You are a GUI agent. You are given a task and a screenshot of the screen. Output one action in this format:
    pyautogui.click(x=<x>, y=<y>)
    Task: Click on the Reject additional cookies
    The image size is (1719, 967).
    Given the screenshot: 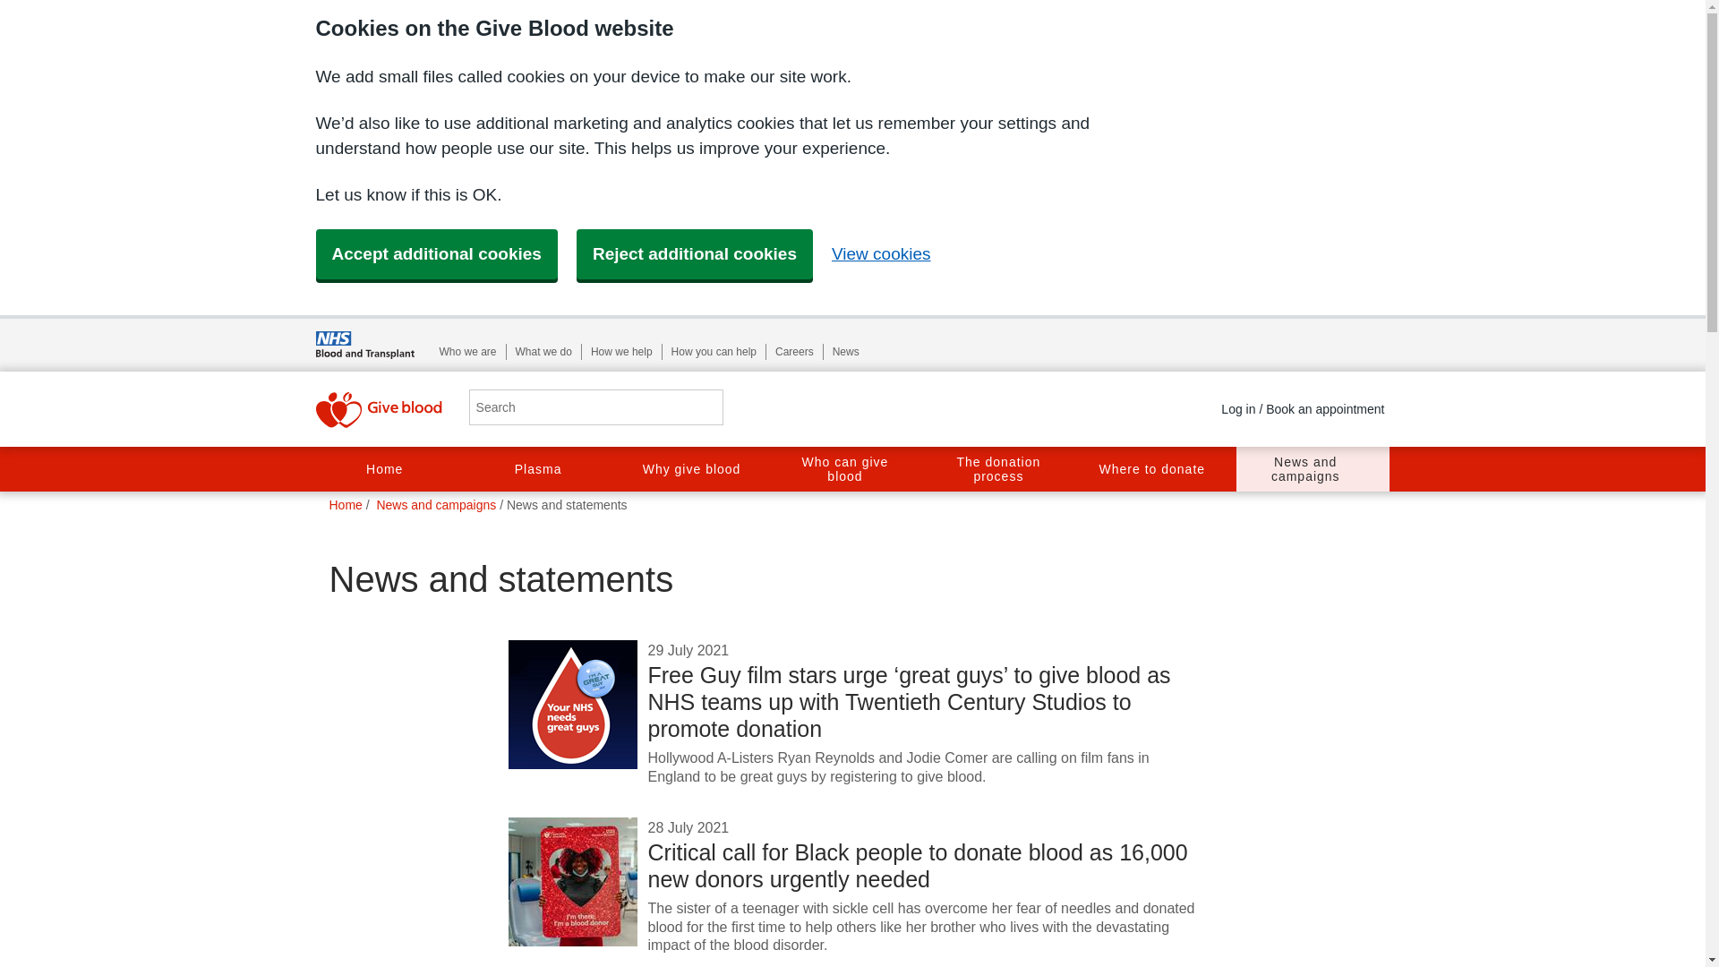 What is the action you would take?
    pyautogui.click(x=695, y=254)
    